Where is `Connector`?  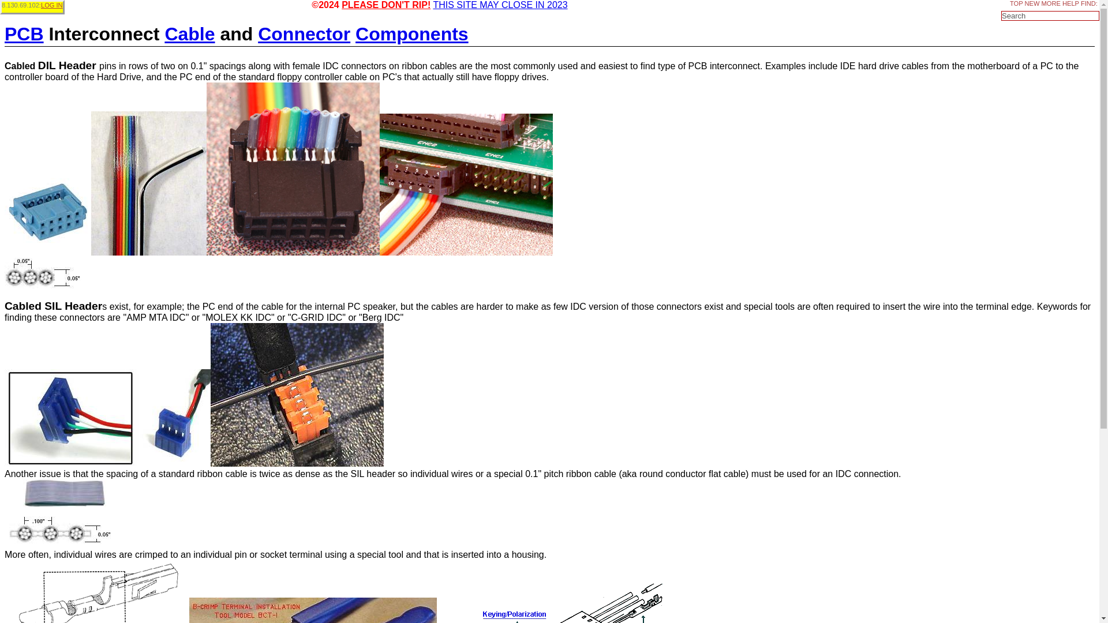
Connector is located at coordinates (304, 33).